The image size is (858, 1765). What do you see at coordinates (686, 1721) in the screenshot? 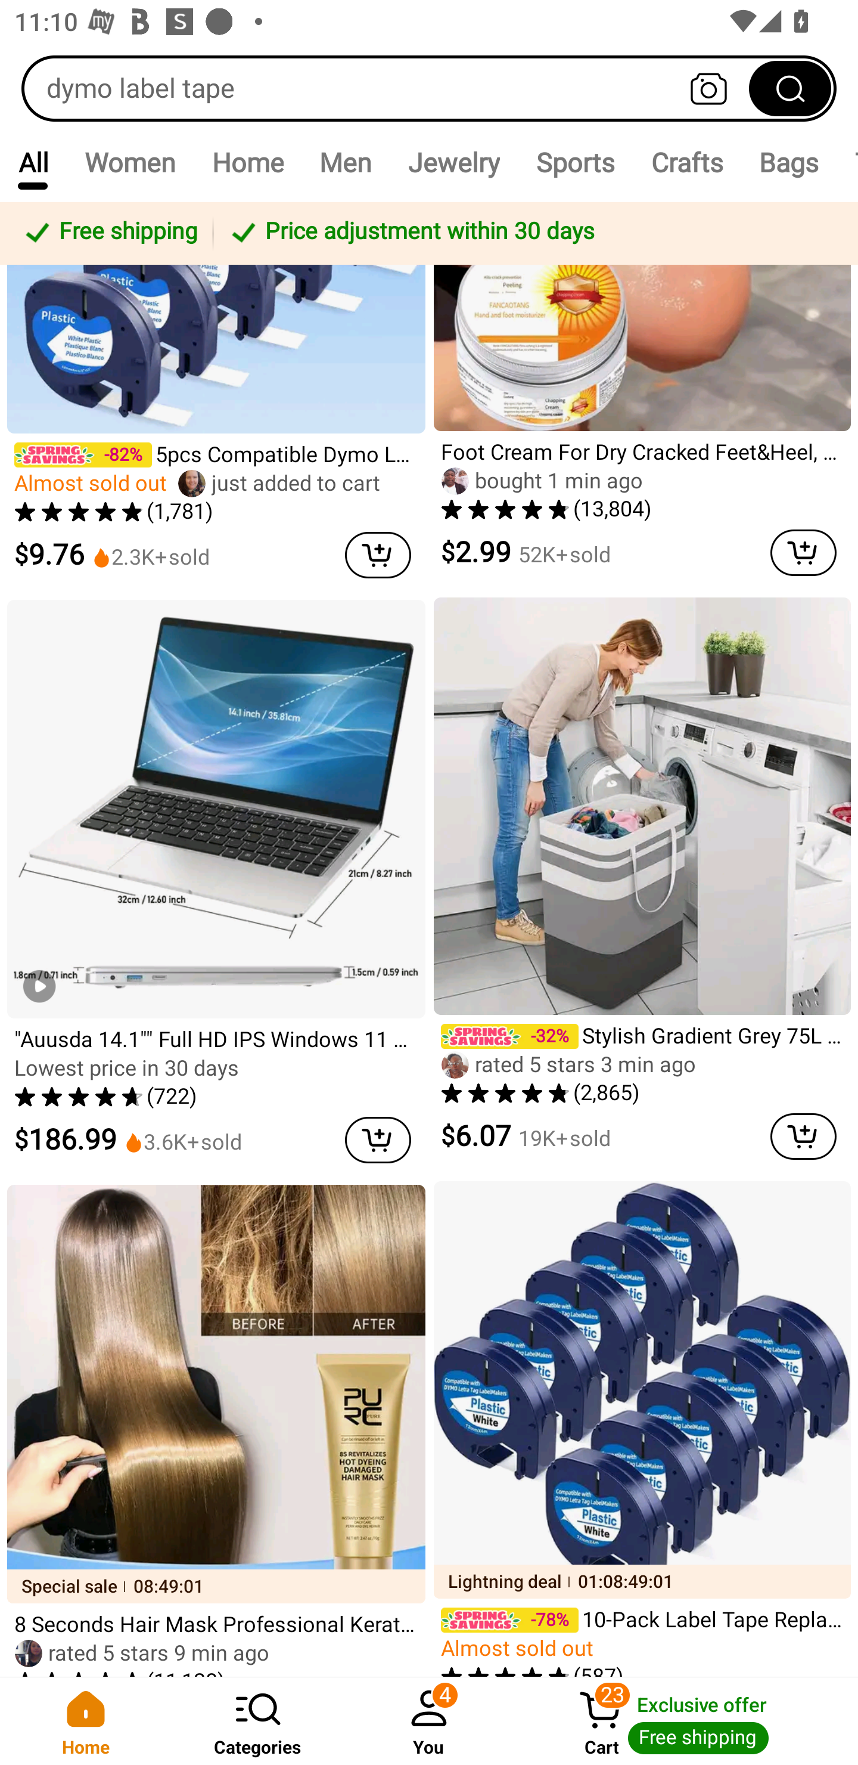
I see `Cart 23 Cart Exclusive offer` at bounding box center [686, 1721].